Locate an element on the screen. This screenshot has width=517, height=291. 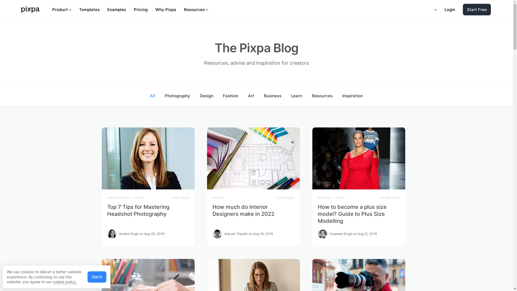
Resources is located at coordinates (322, 96).